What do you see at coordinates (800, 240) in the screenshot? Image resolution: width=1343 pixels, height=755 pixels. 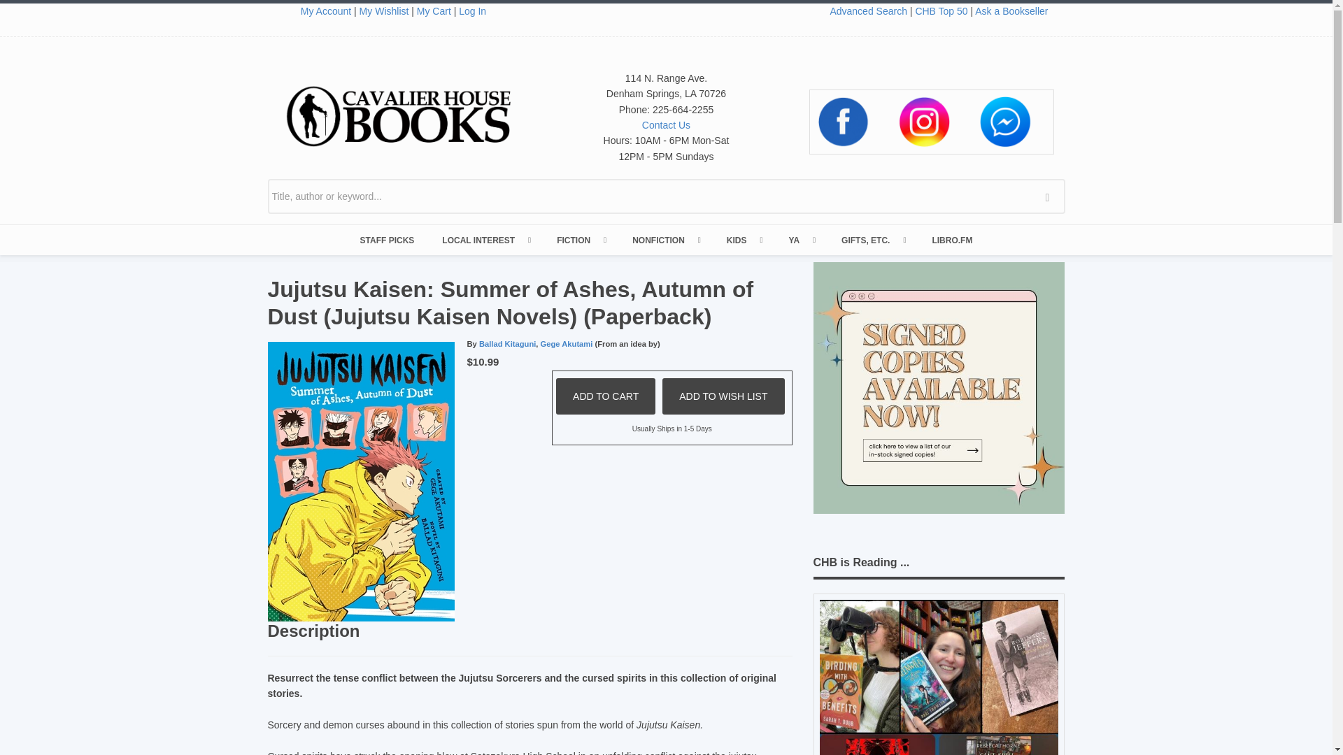 I see `YA` at bounding box center [800, 240].